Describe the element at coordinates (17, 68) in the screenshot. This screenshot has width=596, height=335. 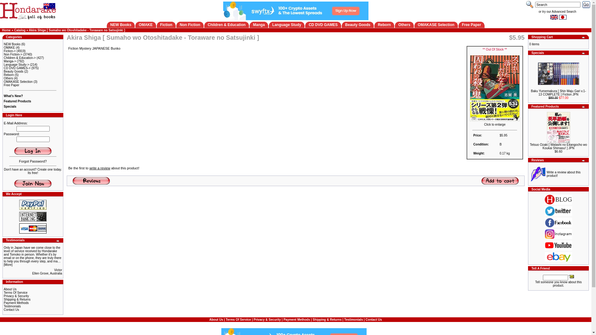
I see `CD DVD GAMES->` at that location.